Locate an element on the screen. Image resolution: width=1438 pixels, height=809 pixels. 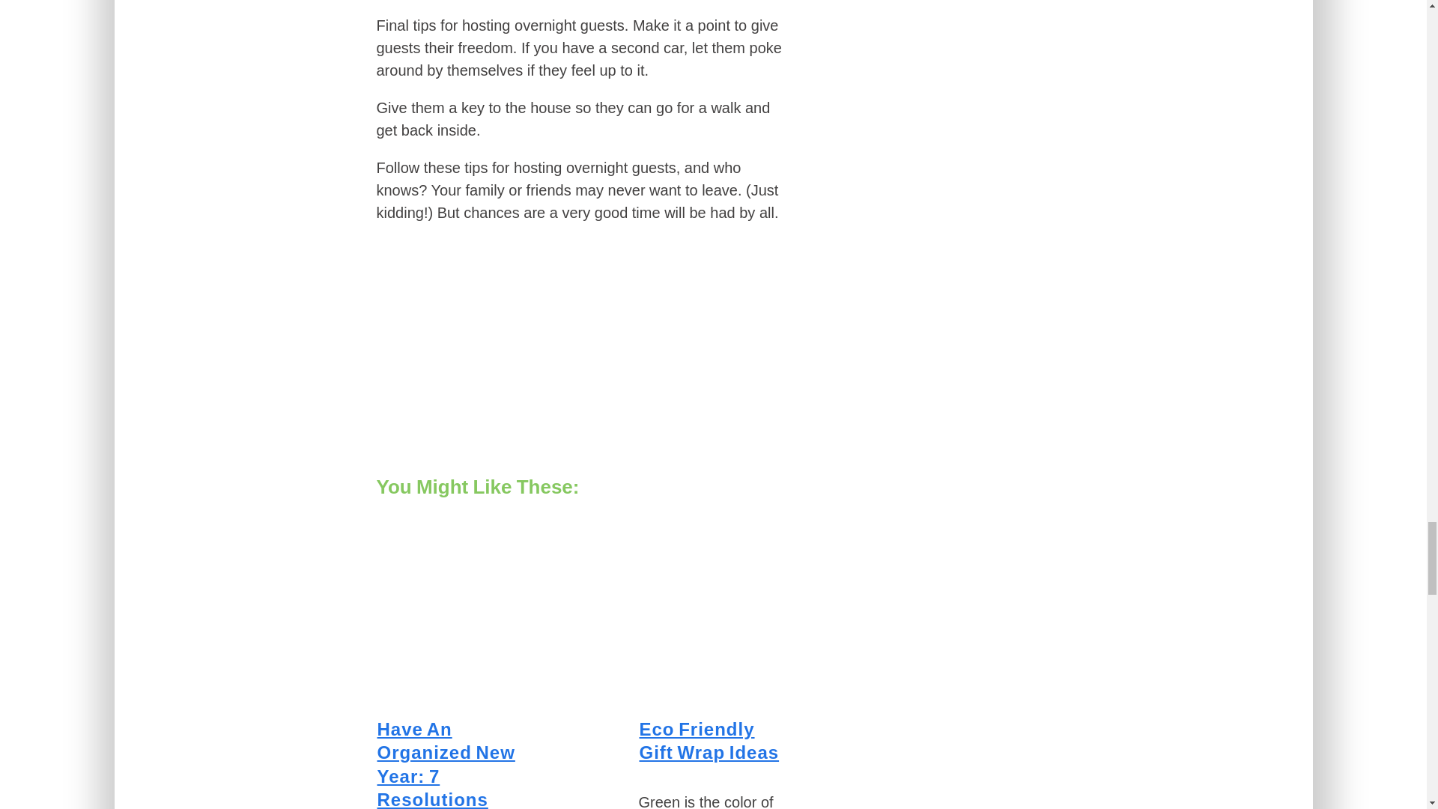
Have An Organized New Year: 7 Resolutions is located at coordinates (446, 764).